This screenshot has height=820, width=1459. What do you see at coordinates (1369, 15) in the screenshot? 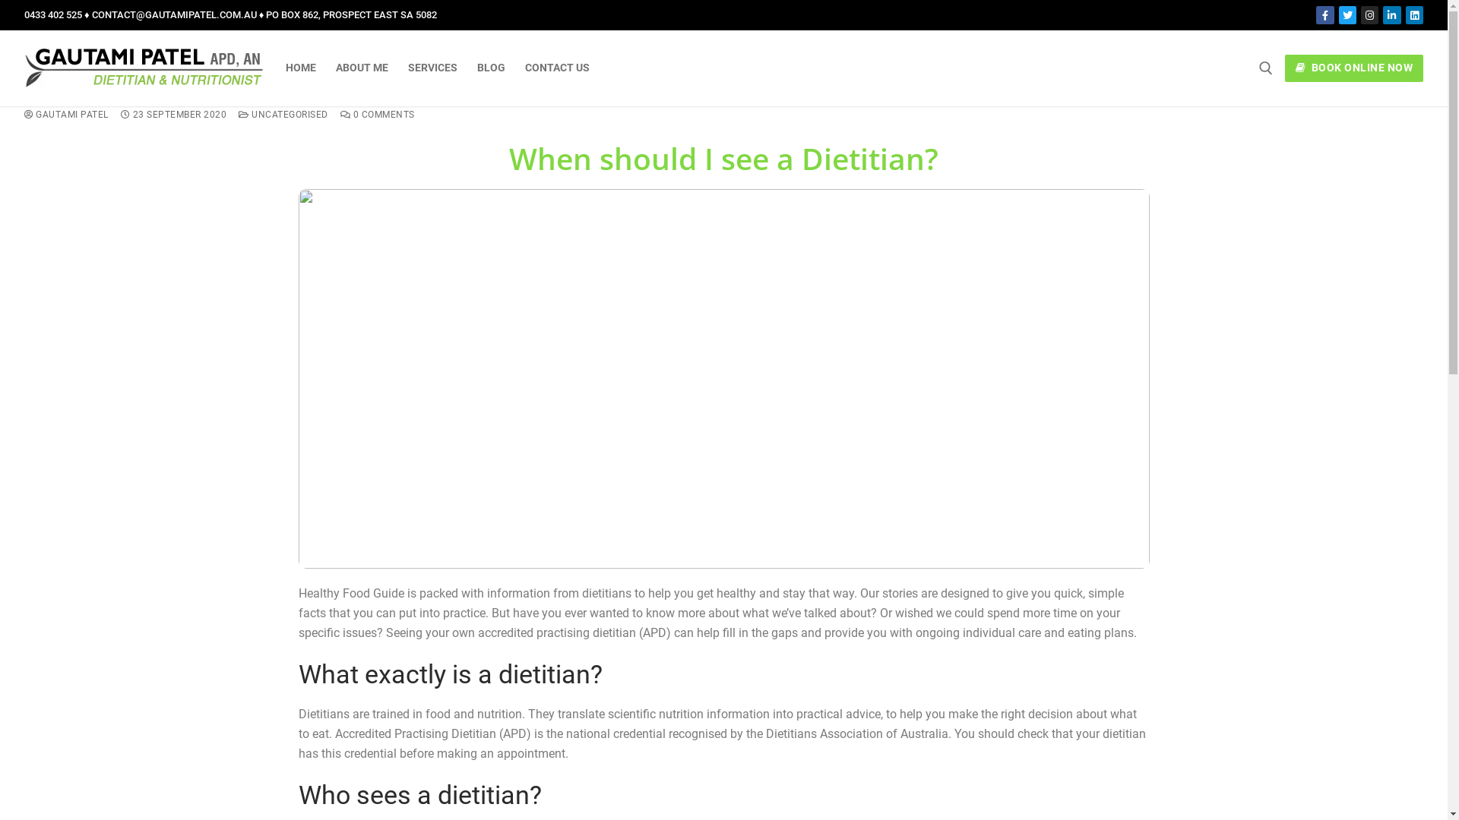
I see `Instagram` at bounding box center [1369, 15].